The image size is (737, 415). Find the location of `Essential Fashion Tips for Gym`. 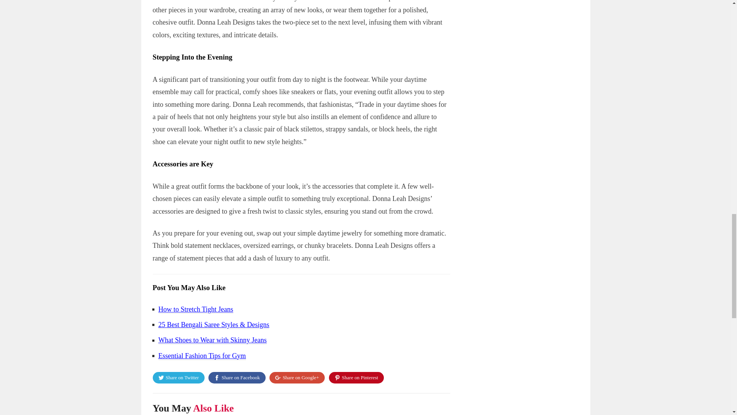

Essential Fashion Tips for Gym is located at coordinates (202, 356).